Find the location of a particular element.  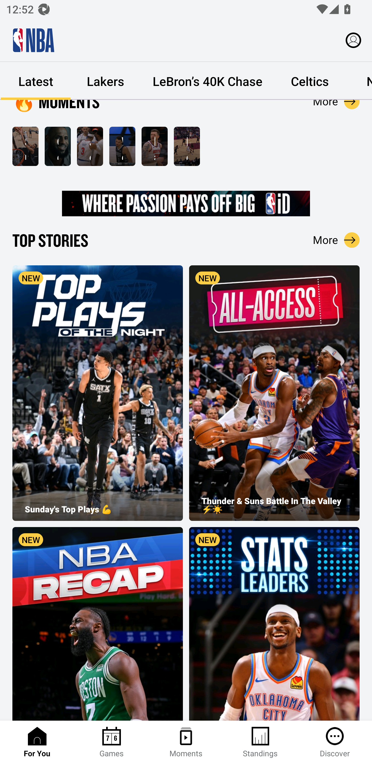

Games is located at coordinates (112, 742).